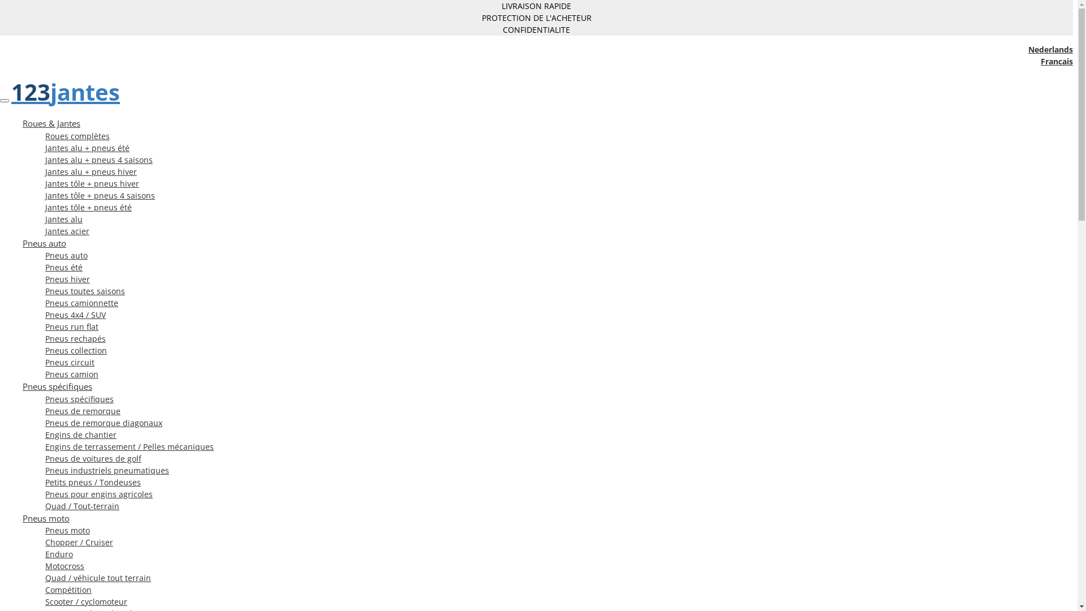  I want to click on Scooter / cyclomoteur, so click(86, 602).